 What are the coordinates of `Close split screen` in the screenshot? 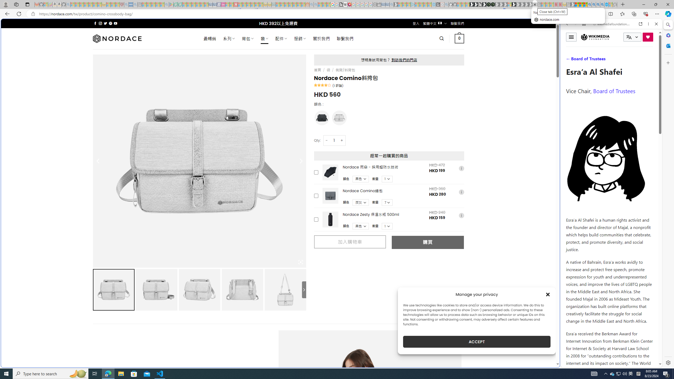 It's located at (559, 27).